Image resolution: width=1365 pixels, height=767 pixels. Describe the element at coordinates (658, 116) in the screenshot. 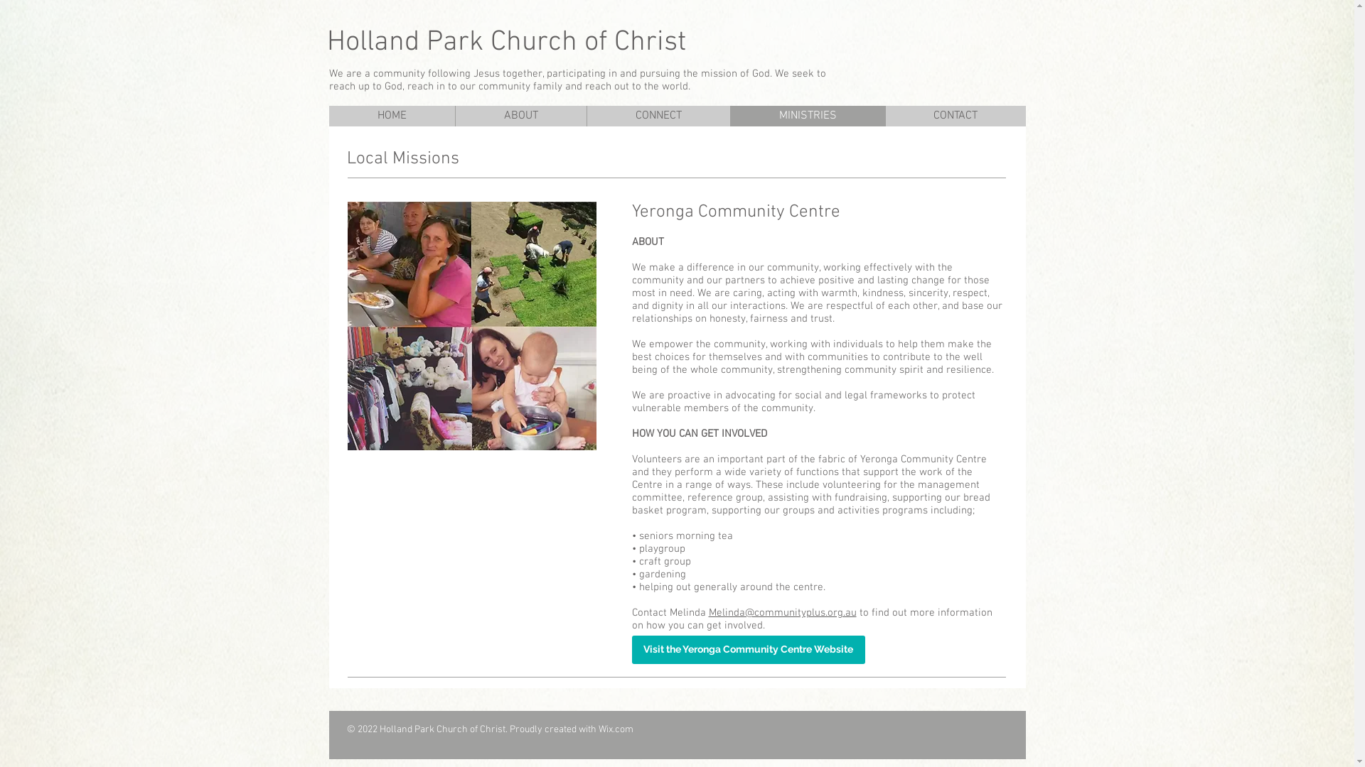

I see `CONNECT` at that location.